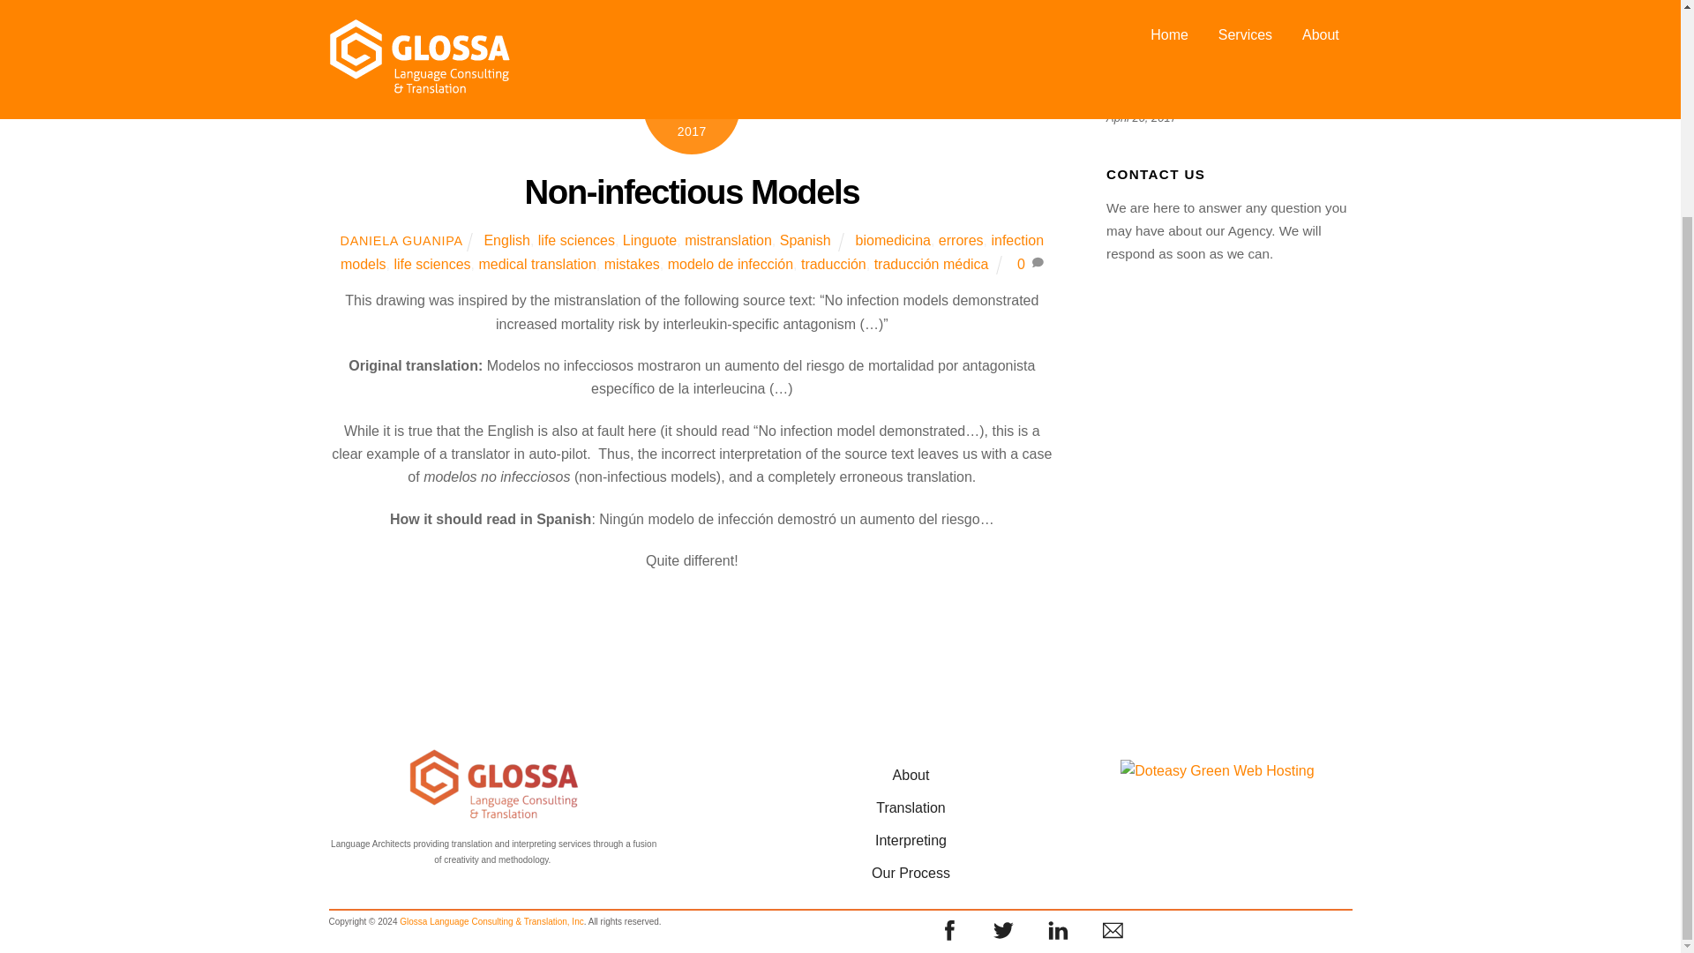 The image size is (1694, 953). Describe the element at coordinates (576, 240) in the screenshot. I see `life sciences` at that location.